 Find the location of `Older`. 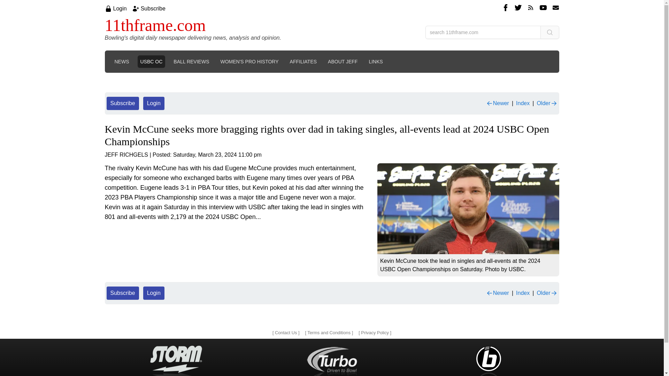

Older is located at coordinates (547, 293).